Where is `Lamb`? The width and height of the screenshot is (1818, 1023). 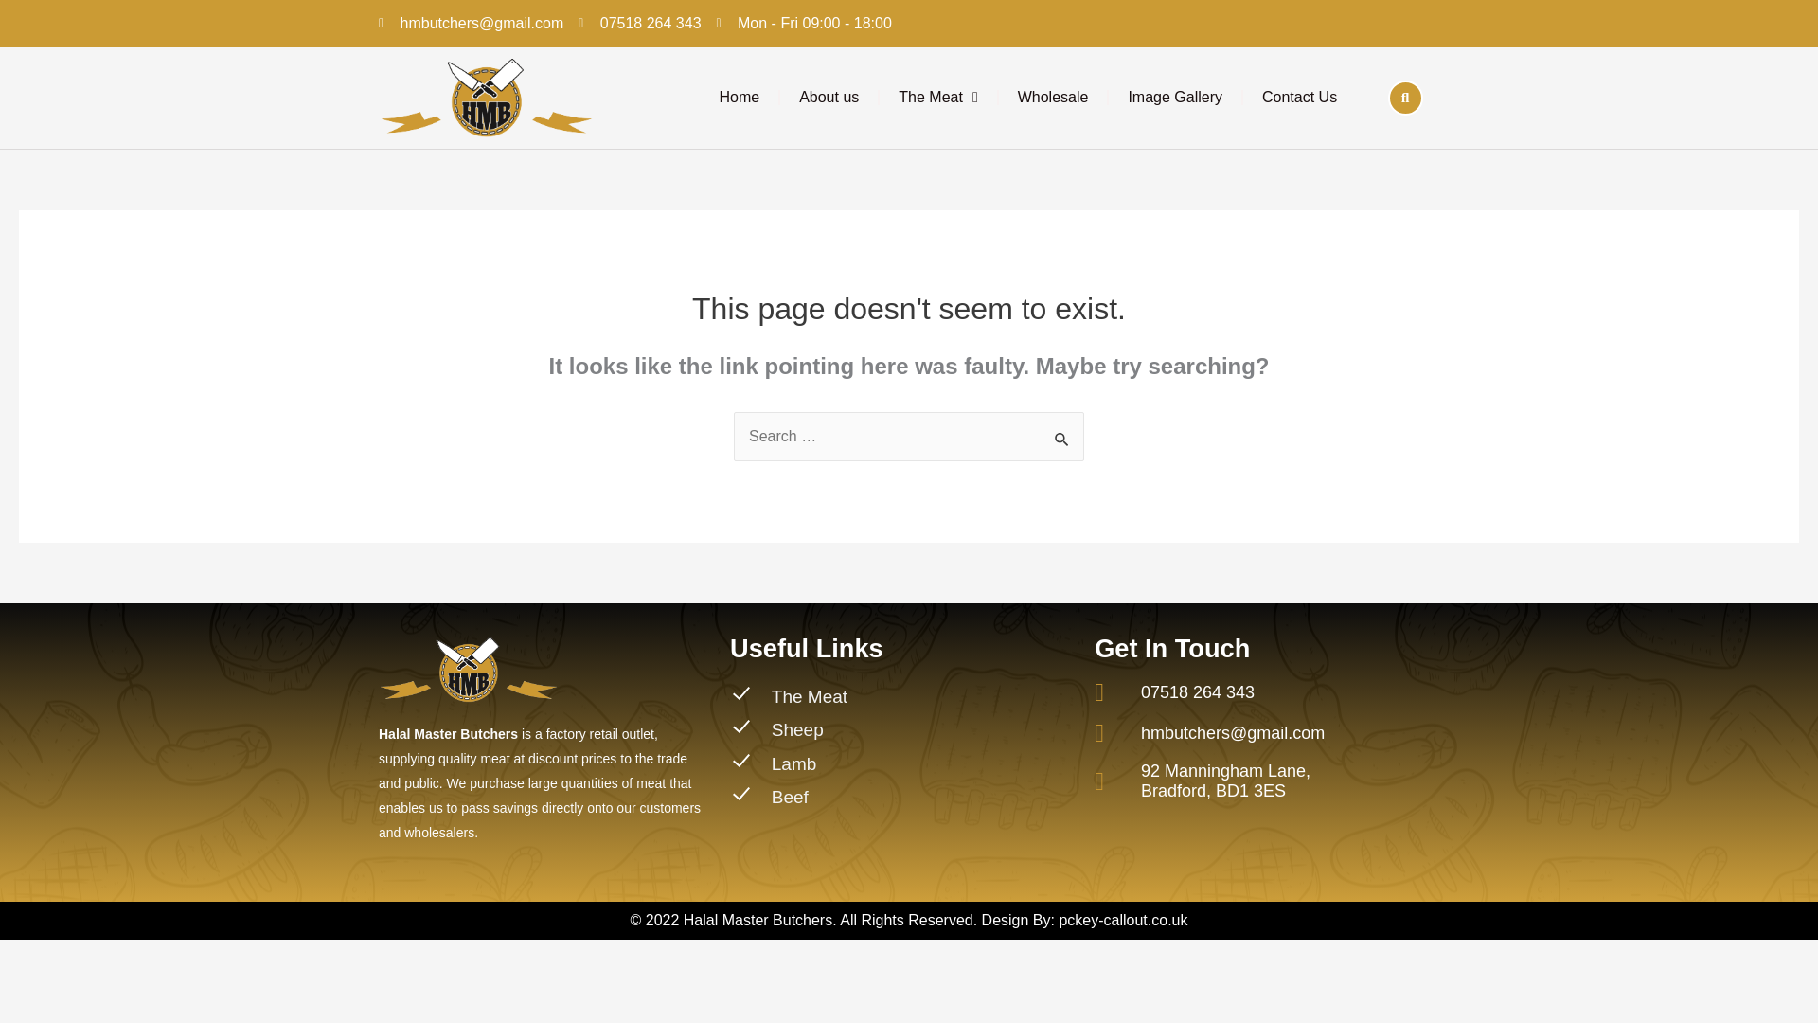
Lamb is located at coordinates (903, 767).